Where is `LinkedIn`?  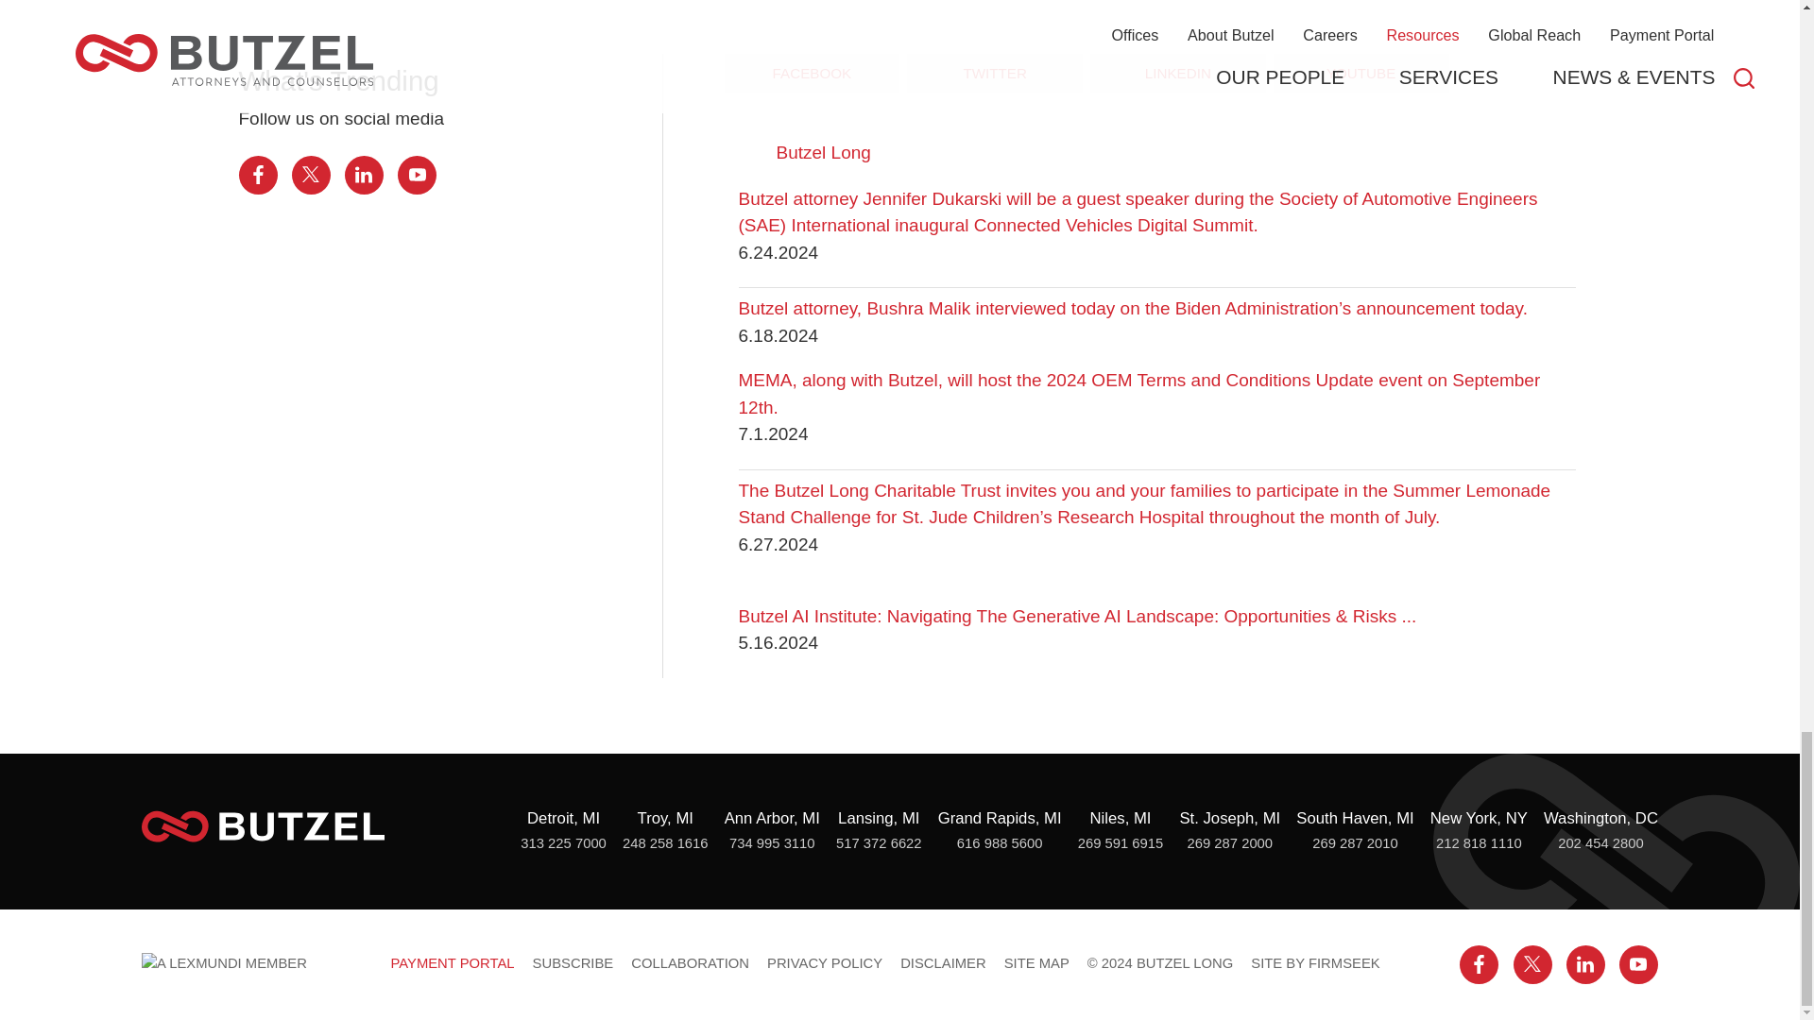 LinkedIn is located at coordinates (1585, 965).